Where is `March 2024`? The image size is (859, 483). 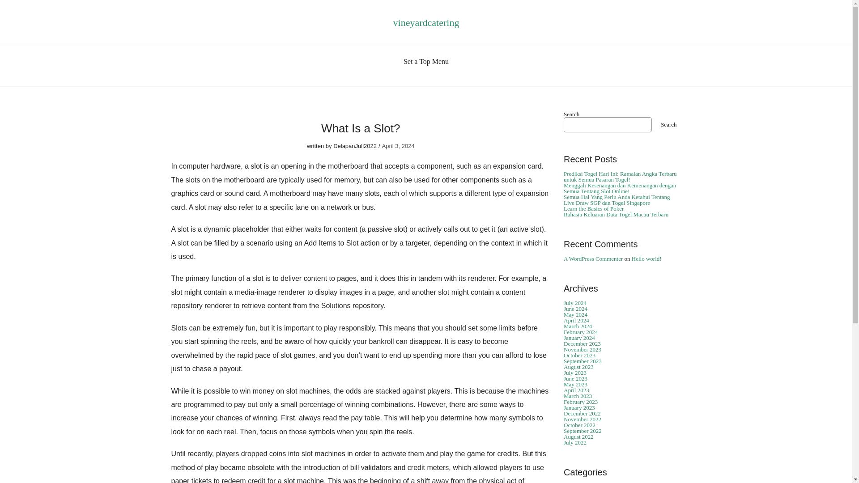
March 2024 is located at coordinates (577, 326).